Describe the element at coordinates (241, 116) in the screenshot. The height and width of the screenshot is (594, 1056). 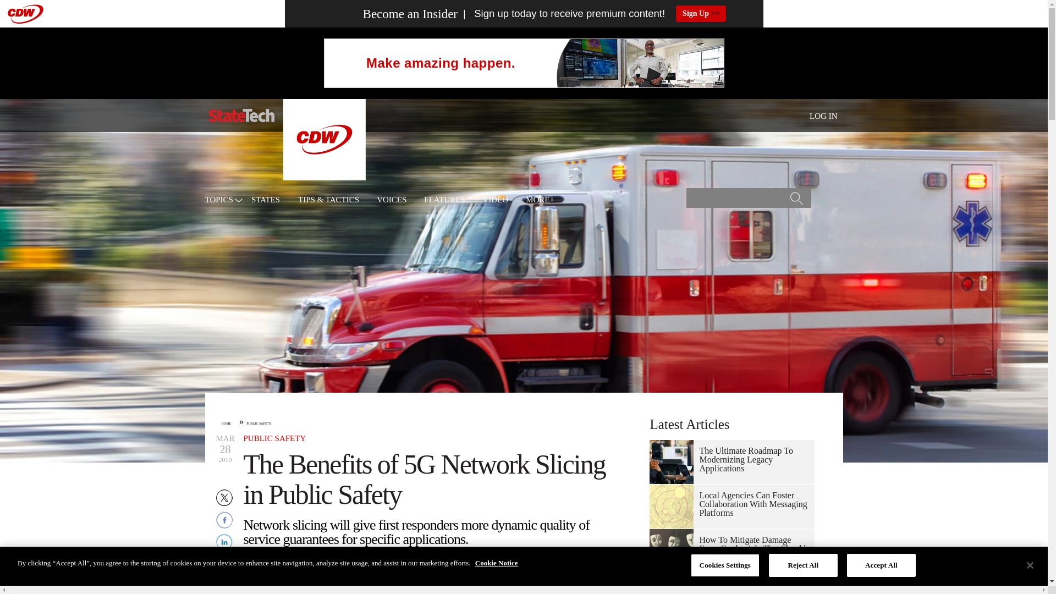
I see `Home` at that location.